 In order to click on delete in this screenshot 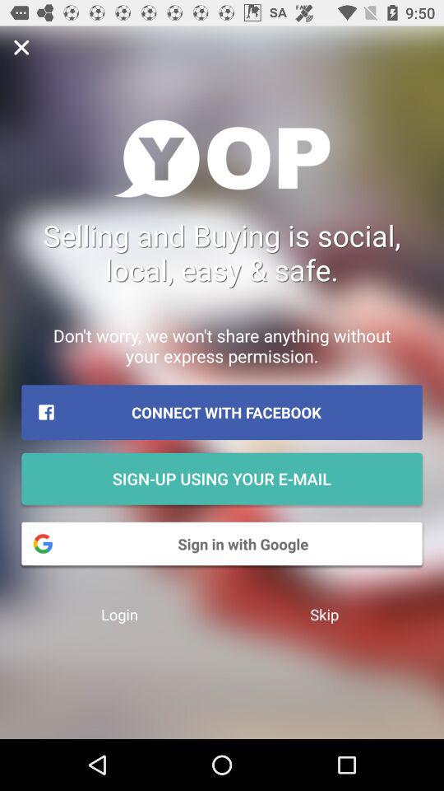, I will do `click(21, 48)`.